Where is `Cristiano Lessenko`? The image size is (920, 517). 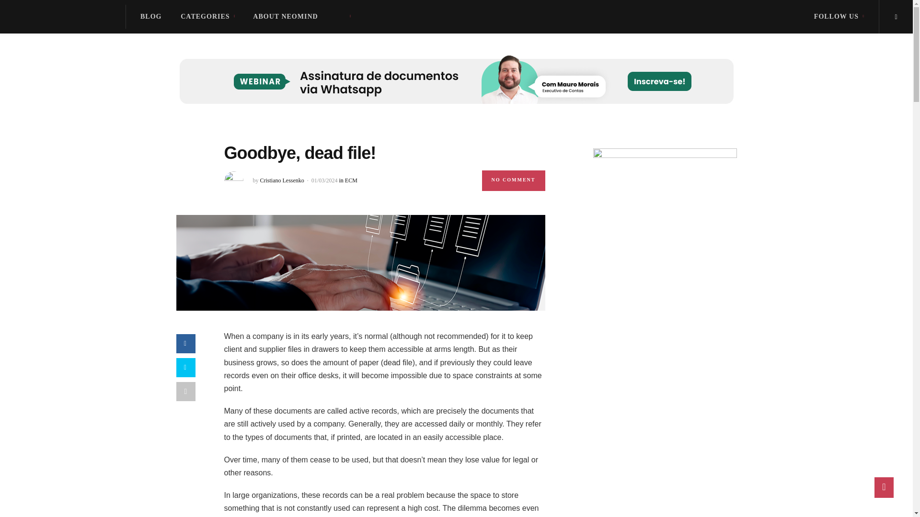
Cristiano Lessenko is located at coordinates (281, 180).